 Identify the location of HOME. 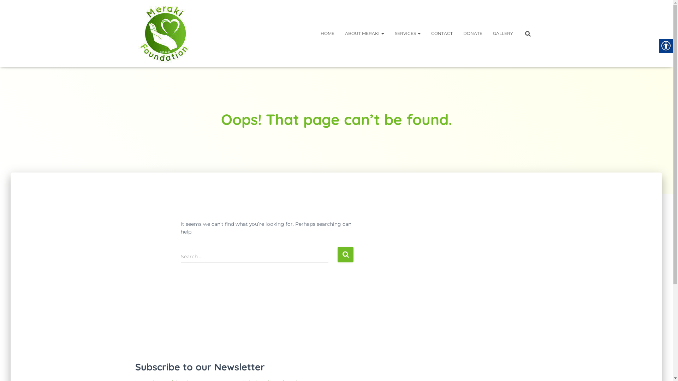
(327, 34).